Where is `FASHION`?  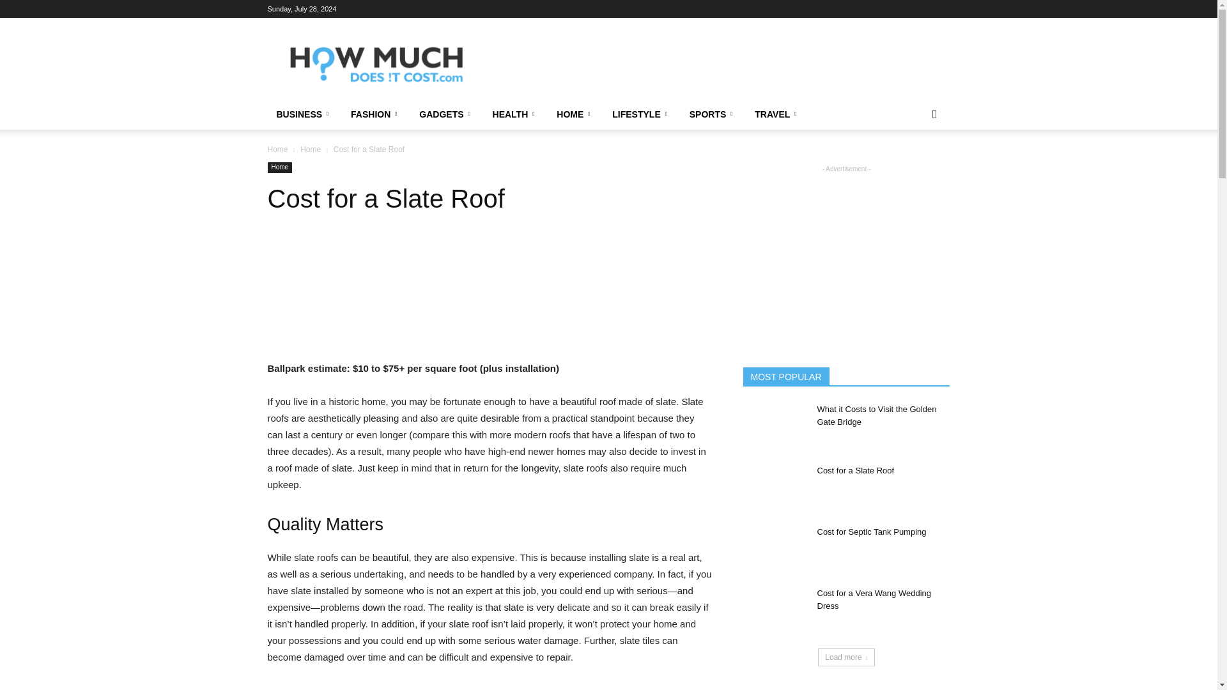 FASHION is located at coordinates (376, 114).